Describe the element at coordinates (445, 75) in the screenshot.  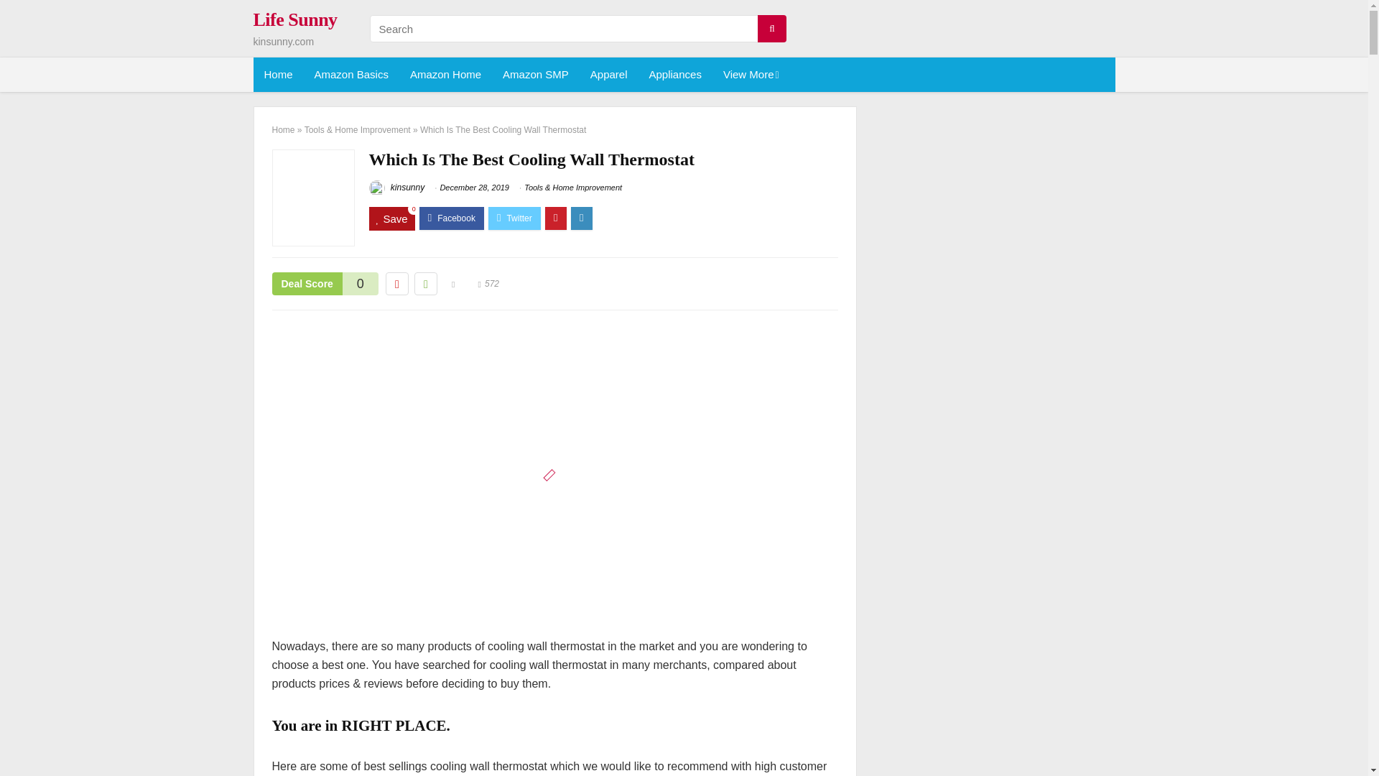
I see `Amazon Home` at that location.